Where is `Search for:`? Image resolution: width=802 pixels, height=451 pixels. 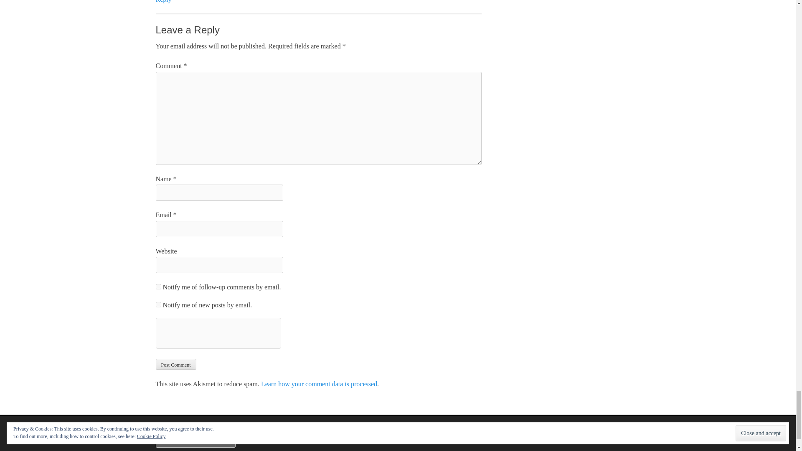
Search for: is located at coordinates (195, 440).